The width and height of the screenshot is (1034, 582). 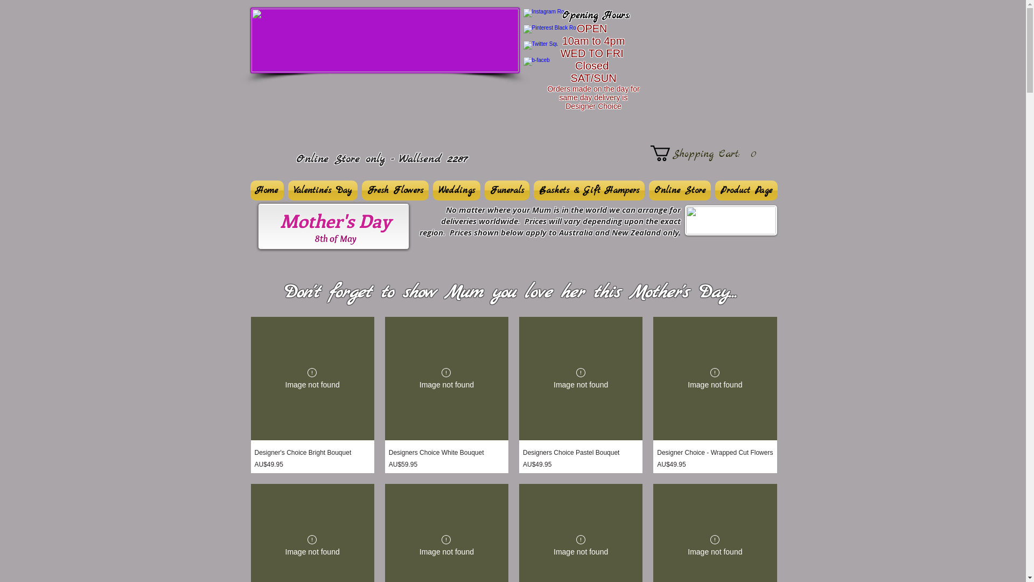 What do you see at coordinates (457, 191) in the screenshot?
I see `Weddings` at bounding box center [457, 191].